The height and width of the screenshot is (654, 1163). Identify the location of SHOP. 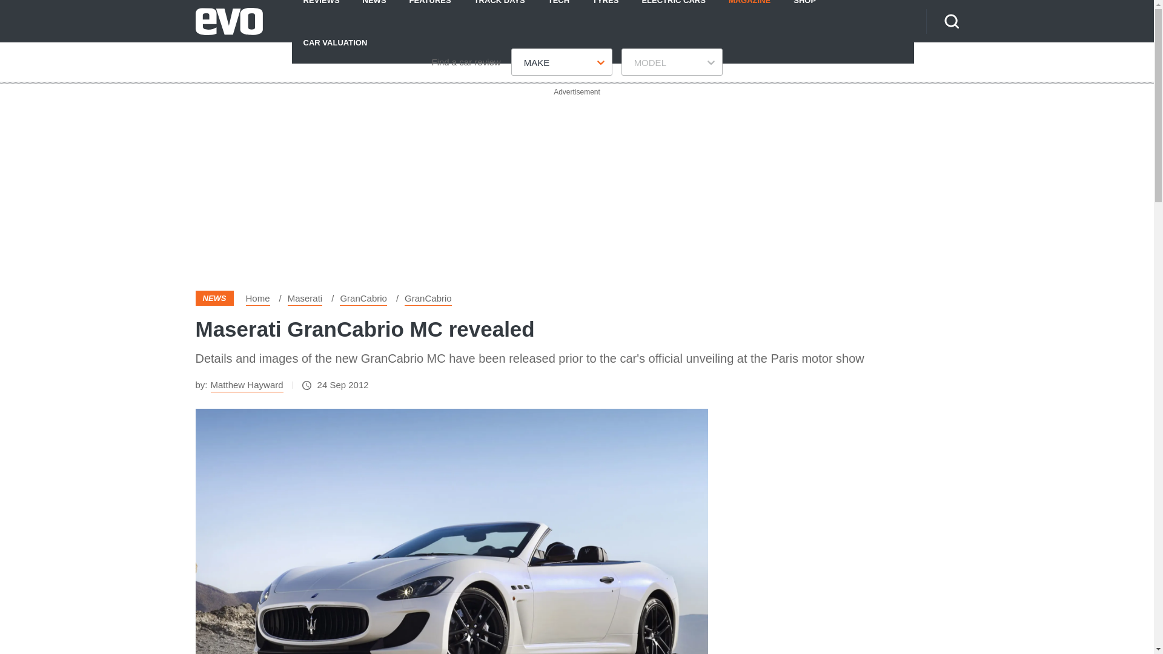
(804, 10).